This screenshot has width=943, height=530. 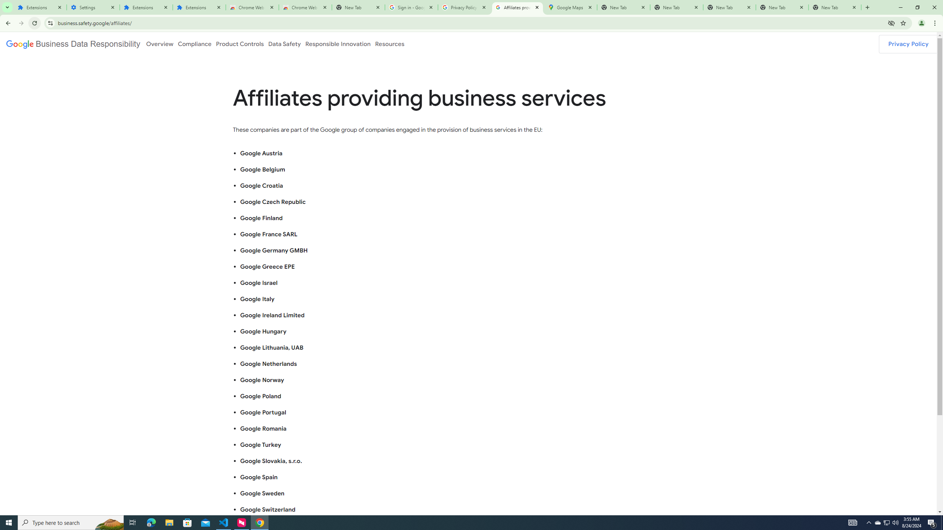 What do you see at coordinates (93, 7) in the screenshot?
I see `Settings` at bounding box center [93, 7].